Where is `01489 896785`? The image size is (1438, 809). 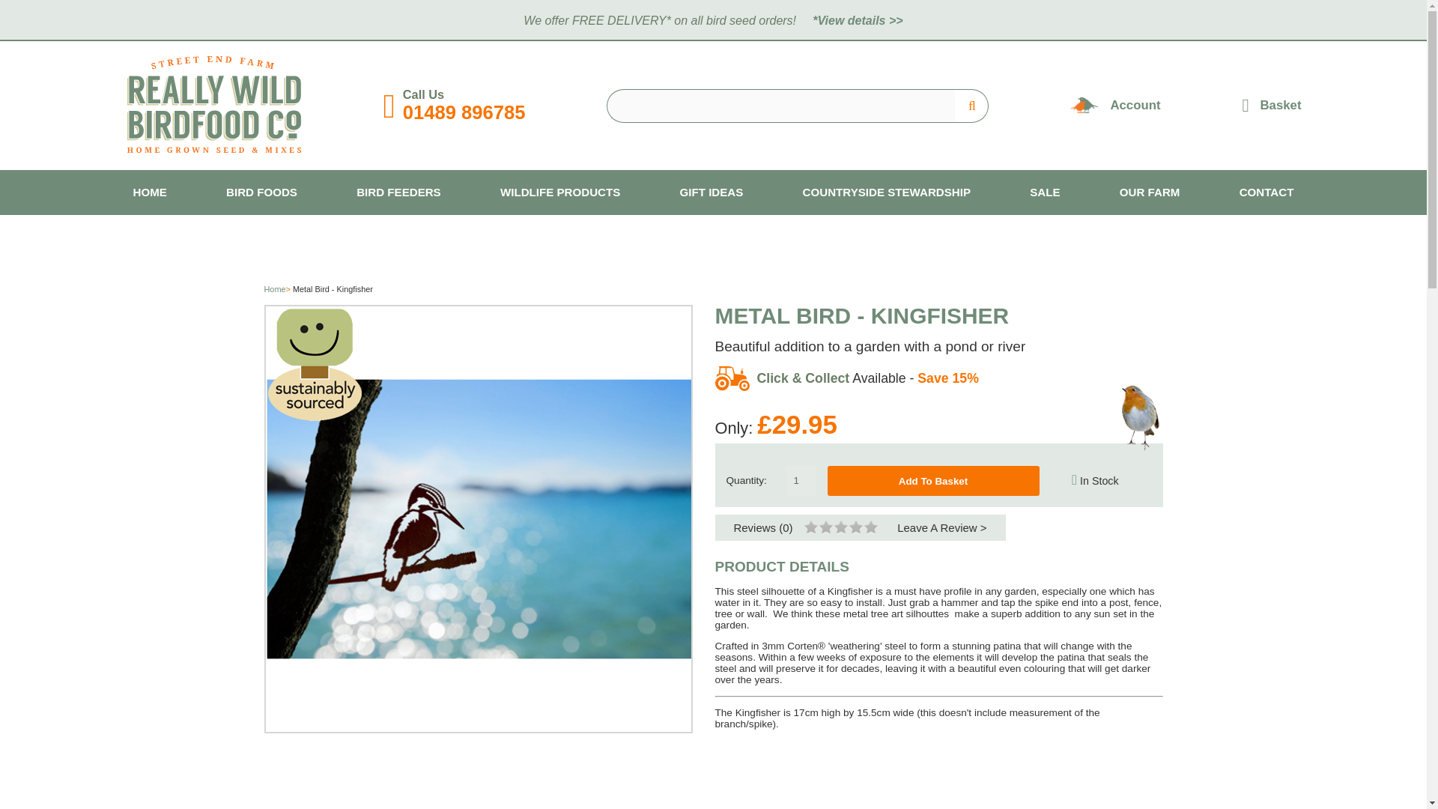 01489 896785 is located at coordinates (464, 112).